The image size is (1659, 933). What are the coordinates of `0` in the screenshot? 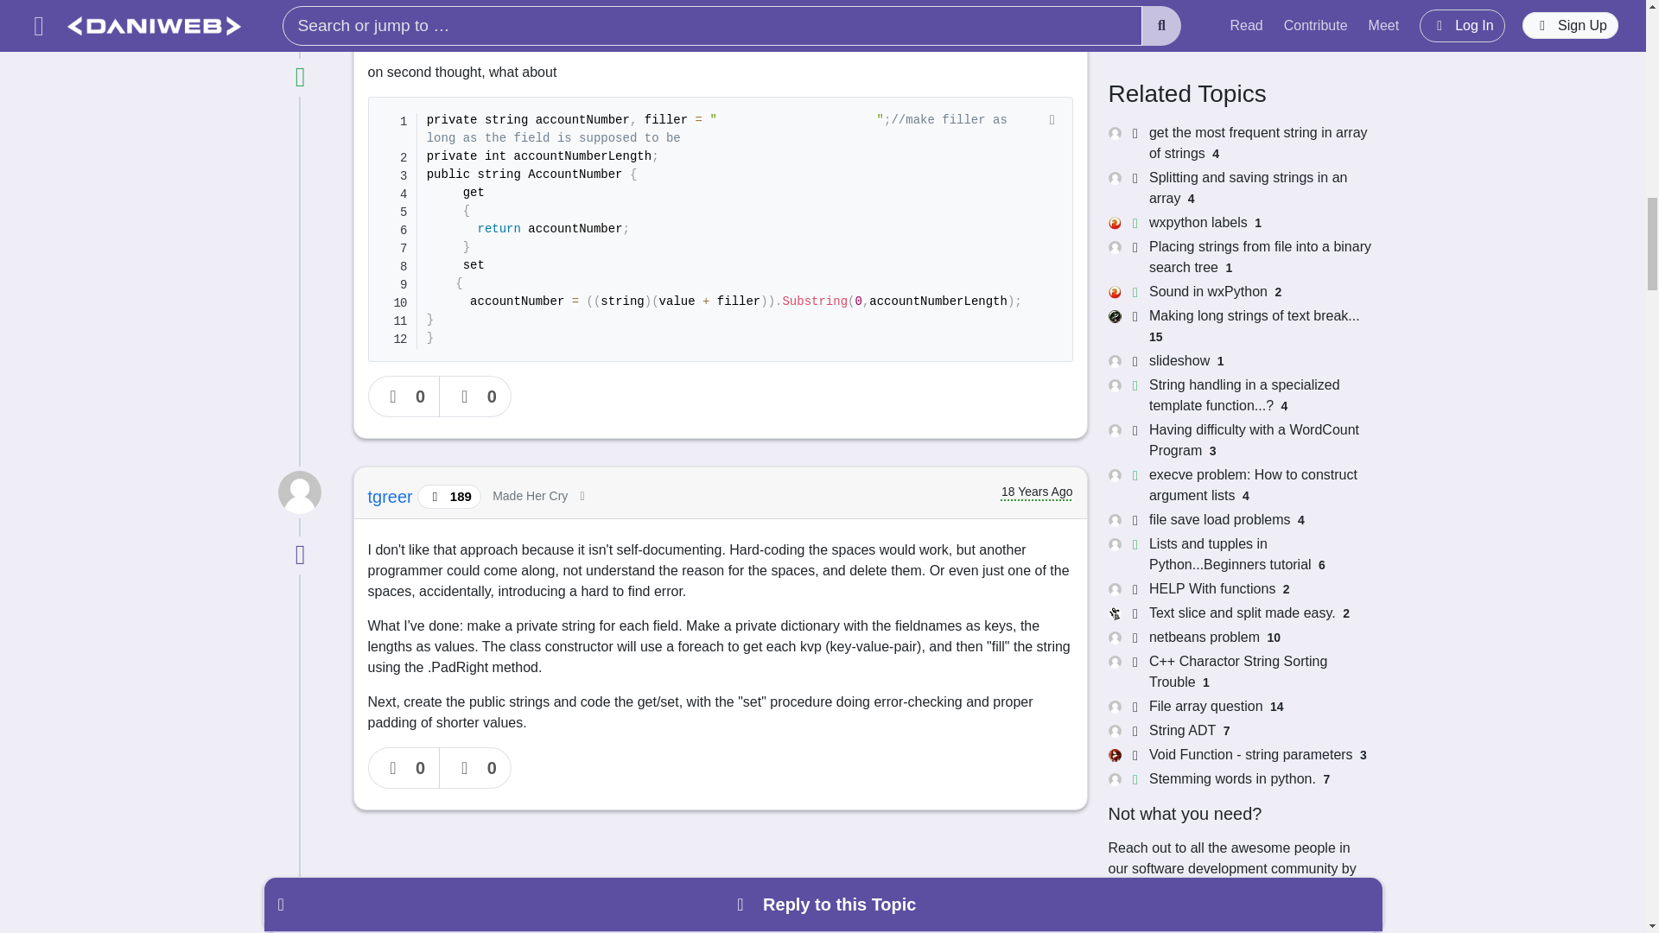 It's located at (404, 767).